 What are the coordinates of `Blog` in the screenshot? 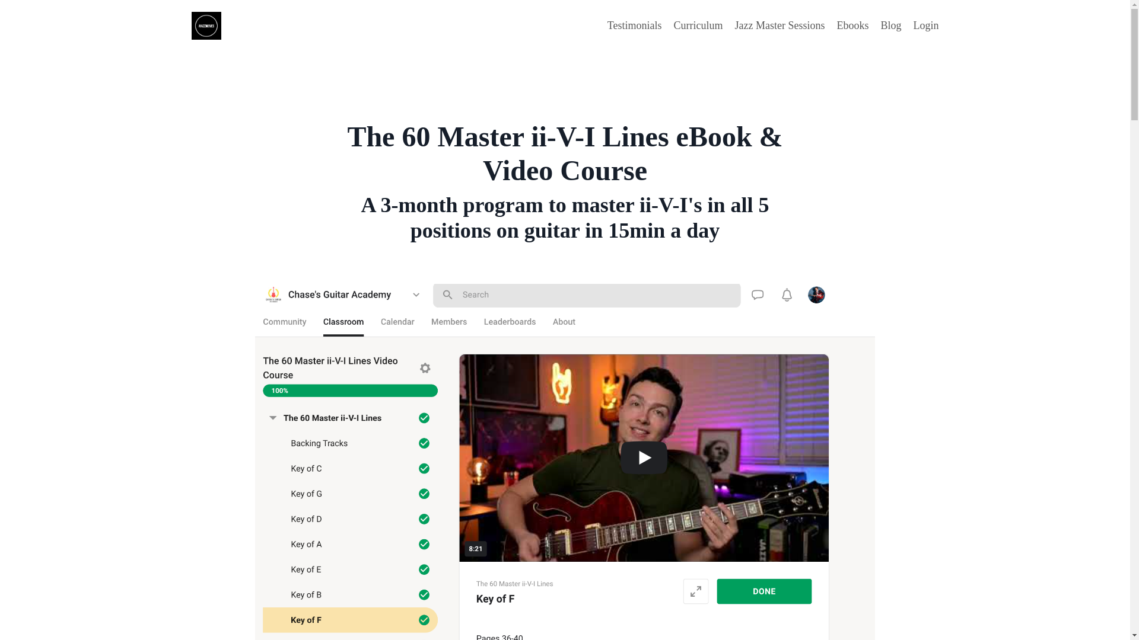 It's located at (890, 26).